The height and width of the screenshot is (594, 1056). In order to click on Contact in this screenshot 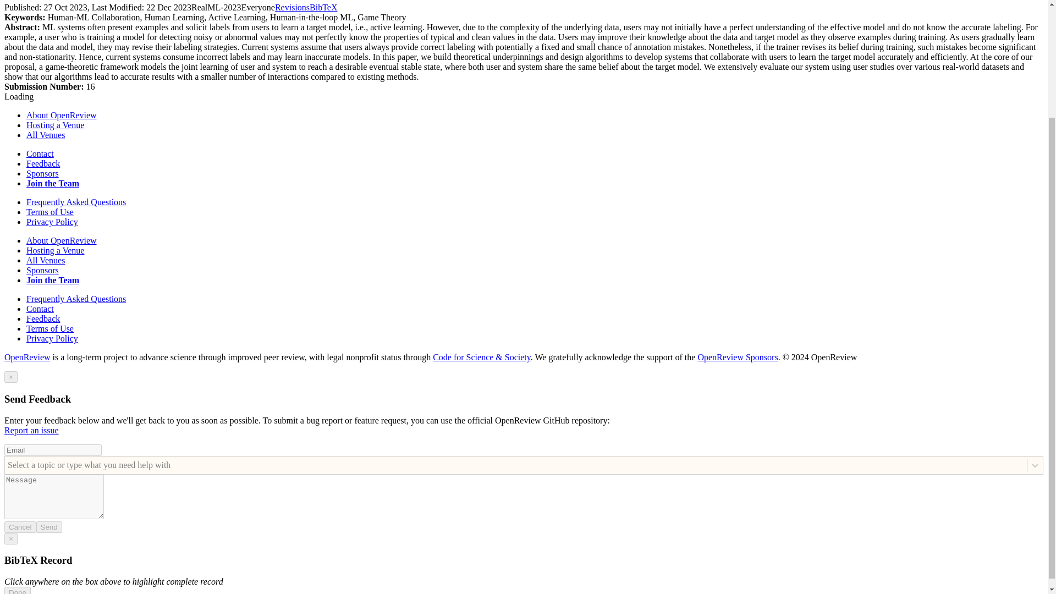, I will do `click(40, 154)`.